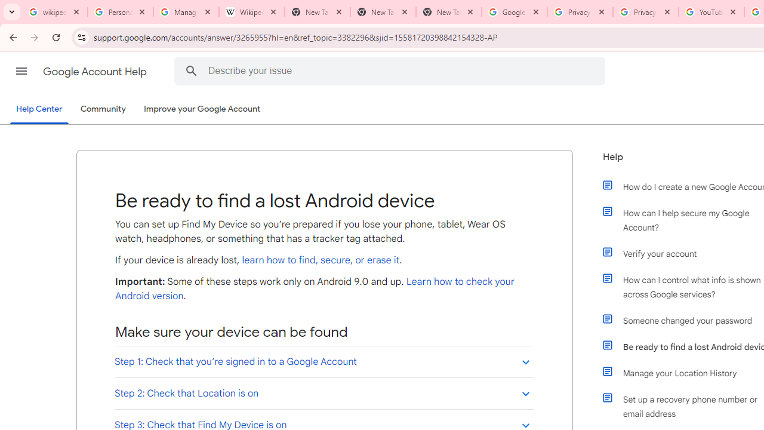 Image resolution: width=764 pixels, height=430 pixels. What do you see at coordinates (191, 70) in the screenshot?
I see `Search Help Center` at bounding box center [191, 70].